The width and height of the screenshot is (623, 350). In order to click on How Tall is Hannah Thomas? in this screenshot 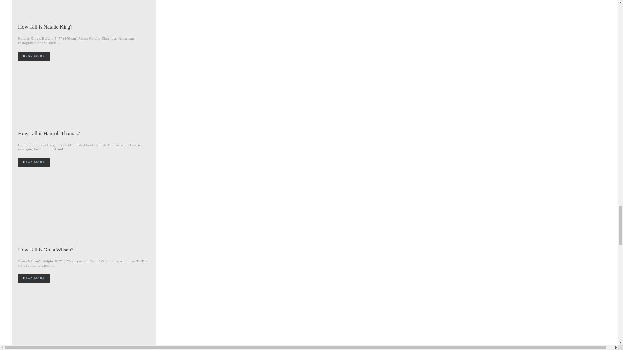, I will do `click(84, 93)`.